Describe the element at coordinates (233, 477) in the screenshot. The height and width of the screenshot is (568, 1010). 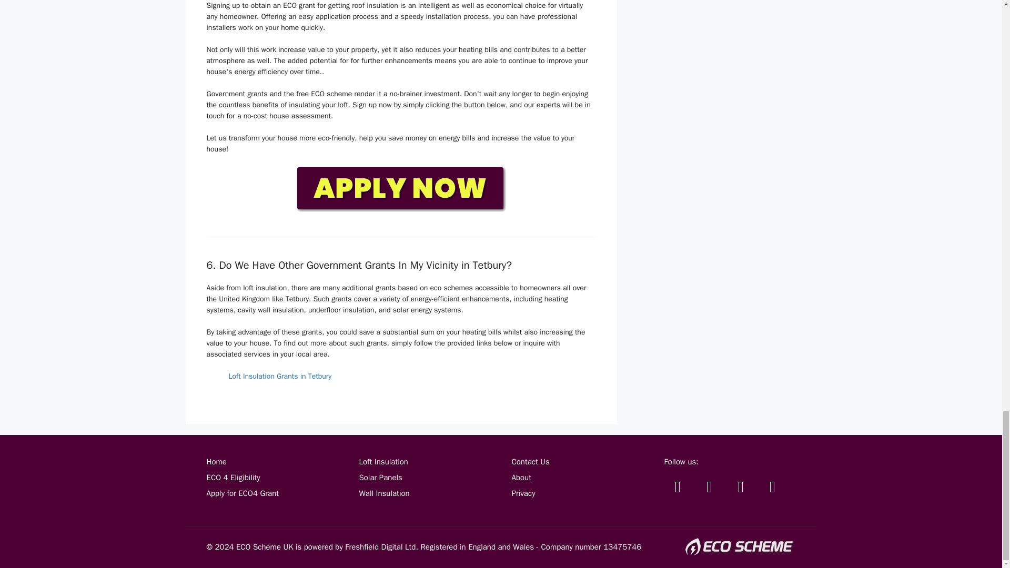
I see `ECO 4 Eligibility` at that location.